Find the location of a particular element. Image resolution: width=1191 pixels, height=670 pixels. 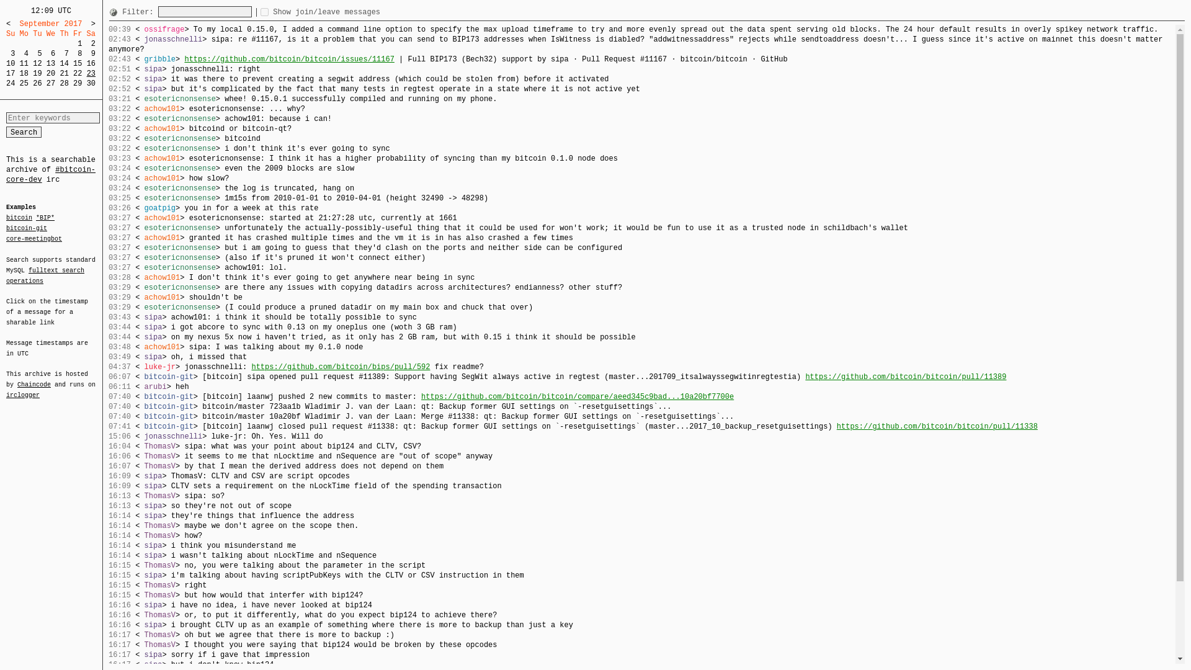

16 is located at coordinates (91, 64).